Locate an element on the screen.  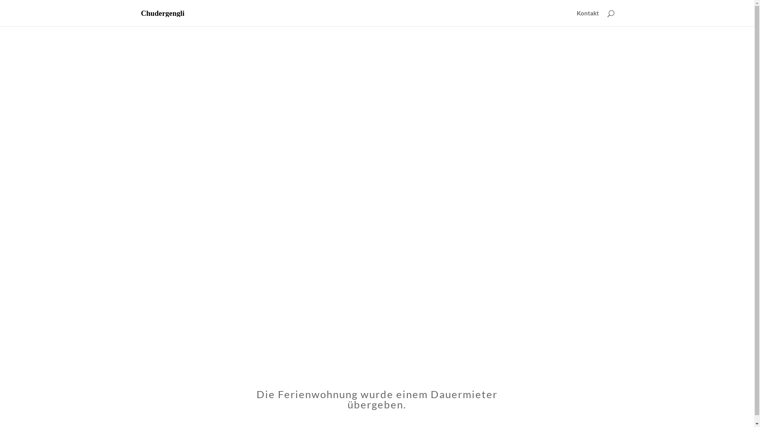
2 is located at coordinates (363, 287).